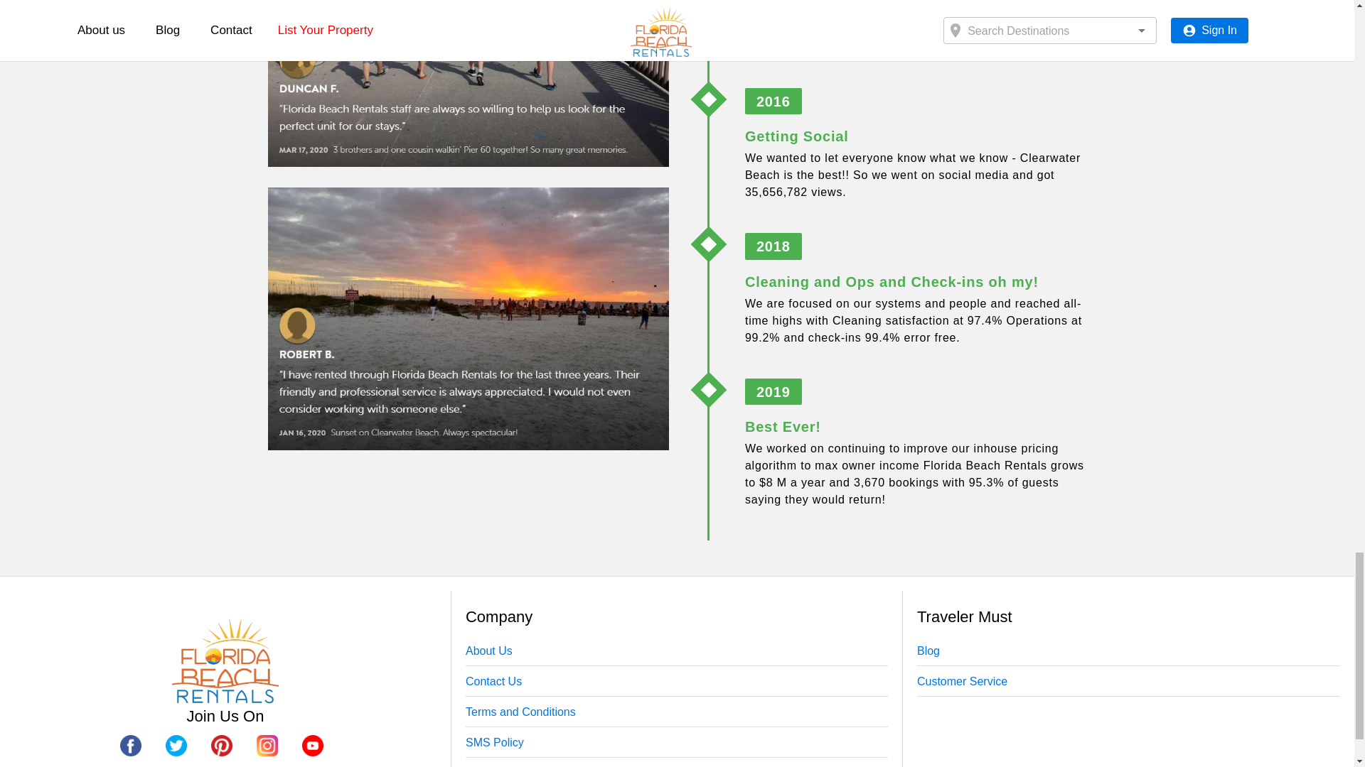 The height and width of the screenshot is (767, 1365). Describe the element at coordinates (495, 743) in the screenshot. I see `SMS Policy` at that location.